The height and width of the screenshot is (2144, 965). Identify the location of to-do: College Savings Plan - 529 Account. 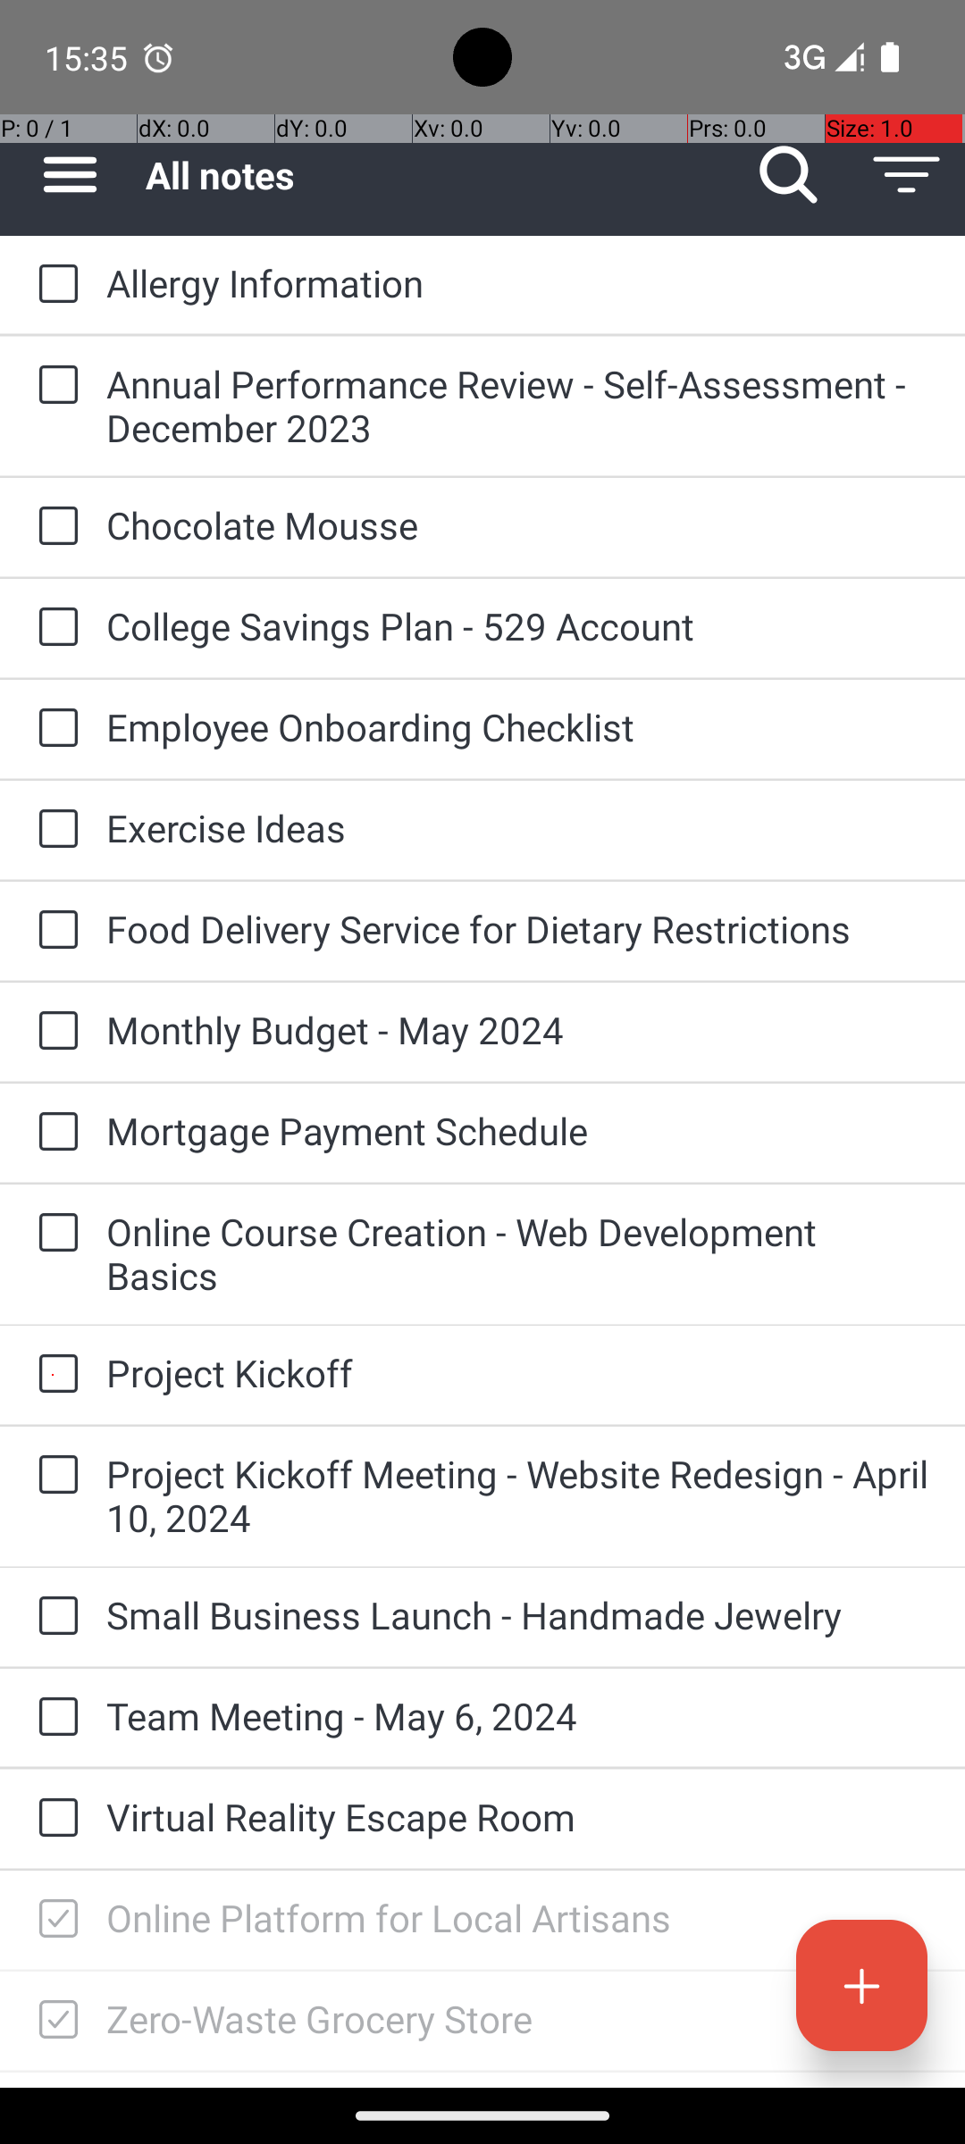
(54, 628).